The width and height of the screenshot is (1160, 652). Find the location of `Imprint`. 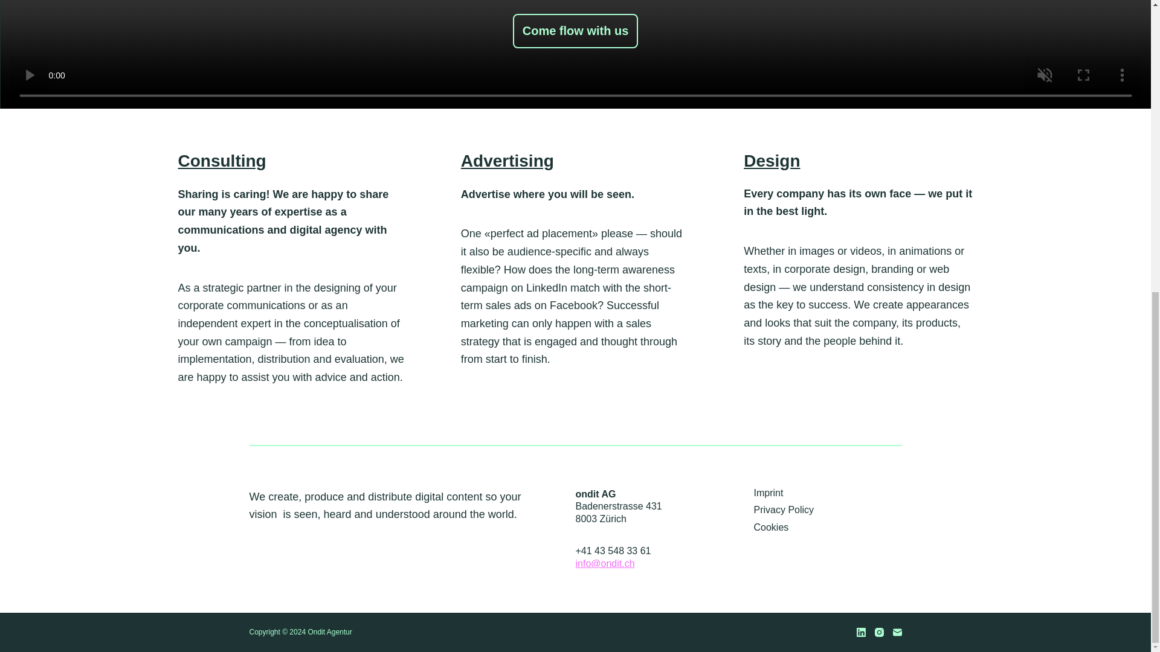

Imprint is located at coordinates (828, 493).